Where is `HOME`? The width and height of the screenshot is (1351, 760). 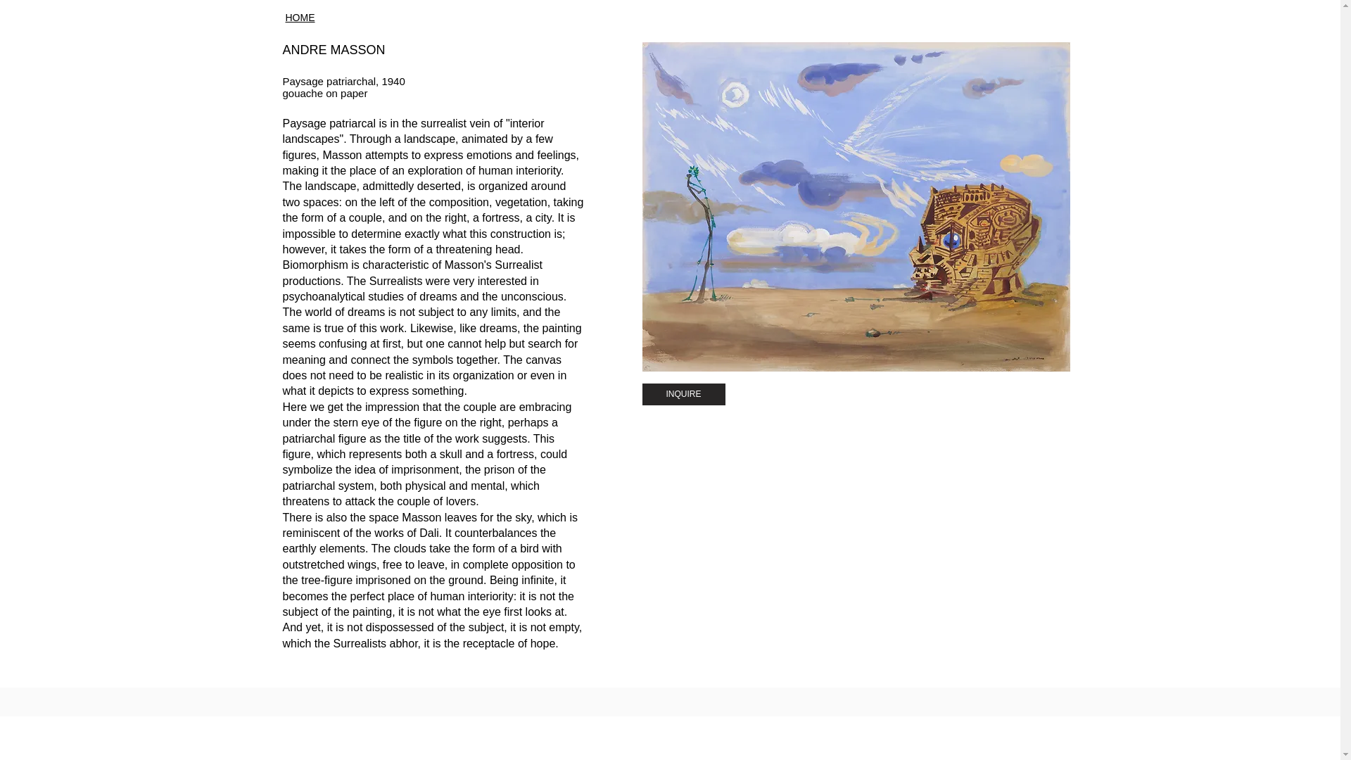 HOME is located at coordinates (300, 18).